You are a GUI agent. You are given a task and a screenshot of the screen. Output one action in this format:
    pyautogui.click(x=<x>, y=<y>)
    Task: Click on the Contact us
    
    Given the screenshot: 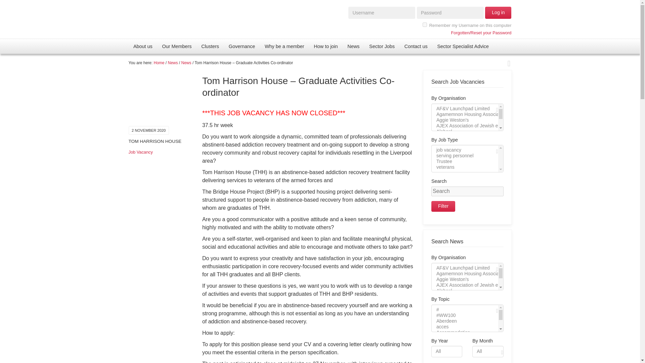 What is the action you would take?
    pyautogui.click(x=416, y=46)
    